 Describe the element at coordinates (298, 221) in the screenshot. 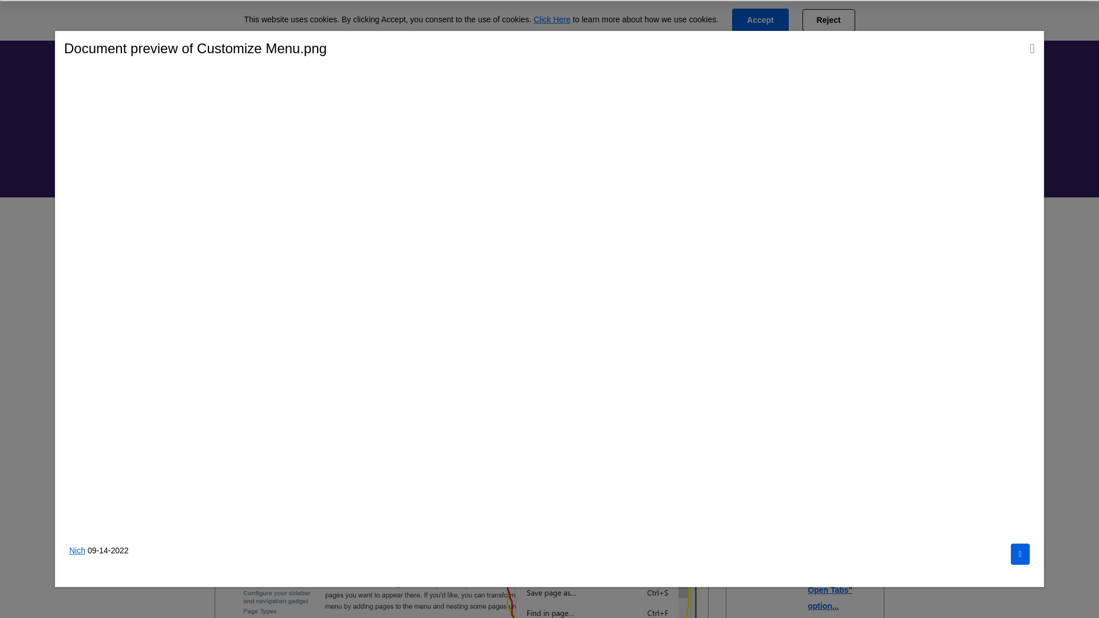

I see `Ideas` at that location.